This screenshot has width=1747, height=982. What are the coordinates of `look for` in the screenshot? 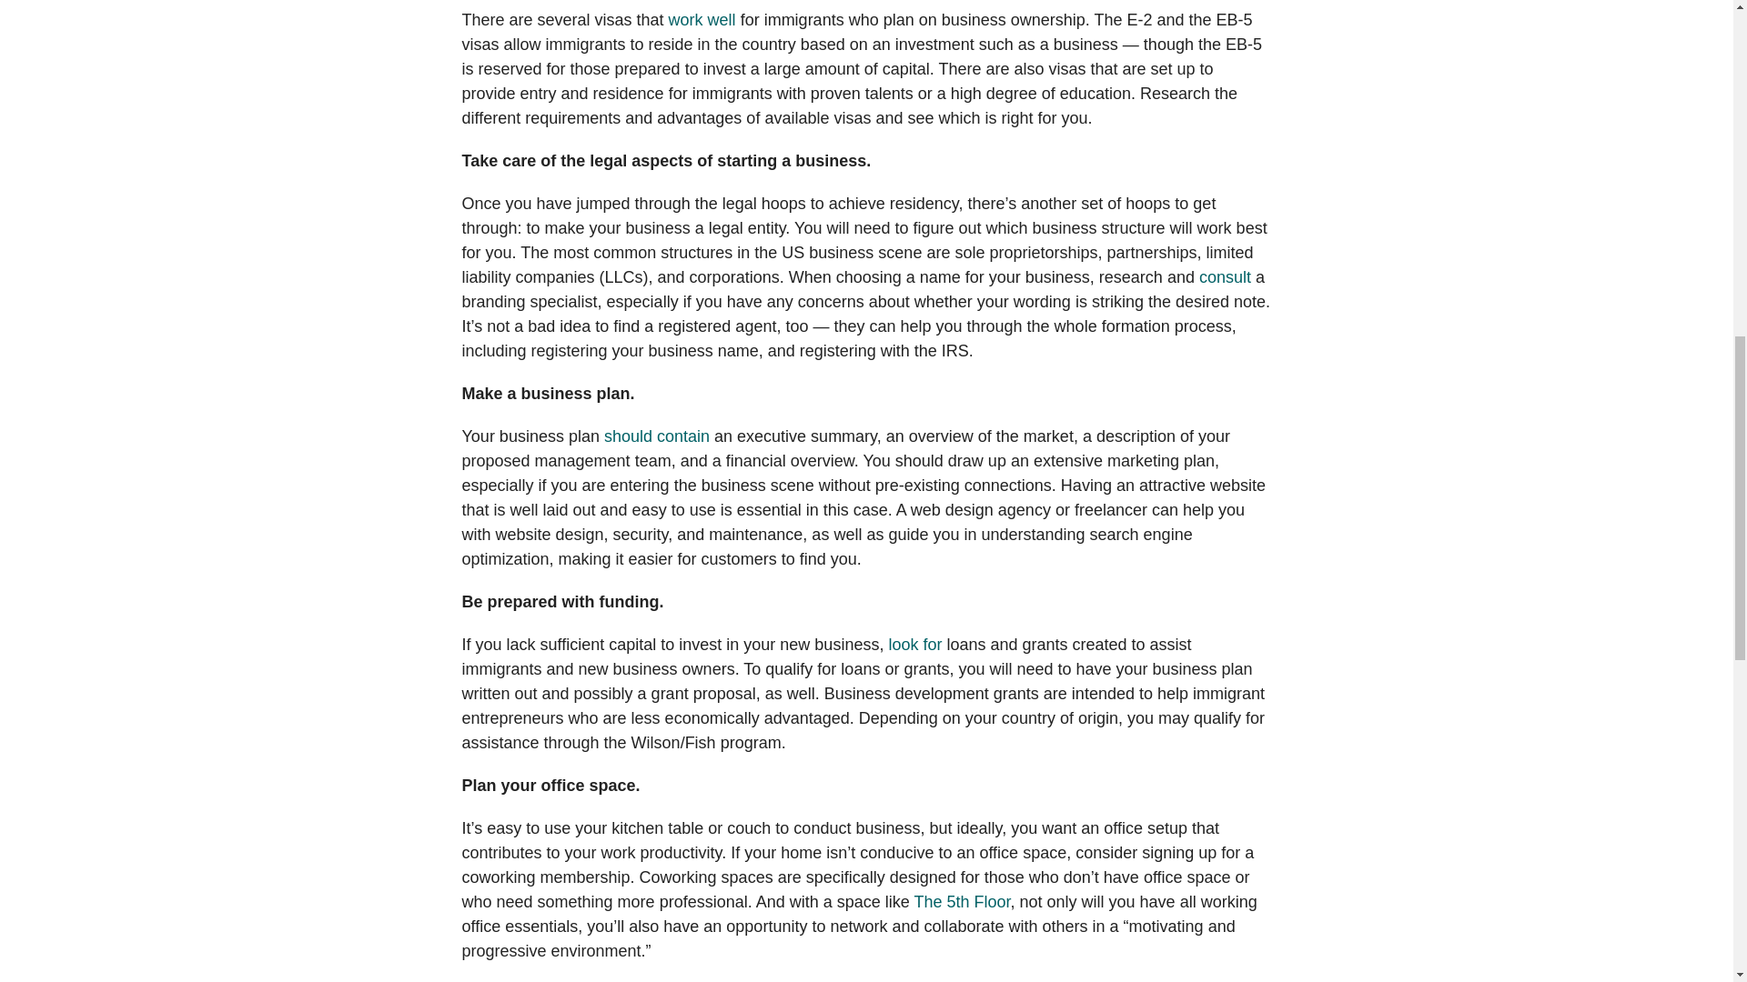 It's located at (914, 644).